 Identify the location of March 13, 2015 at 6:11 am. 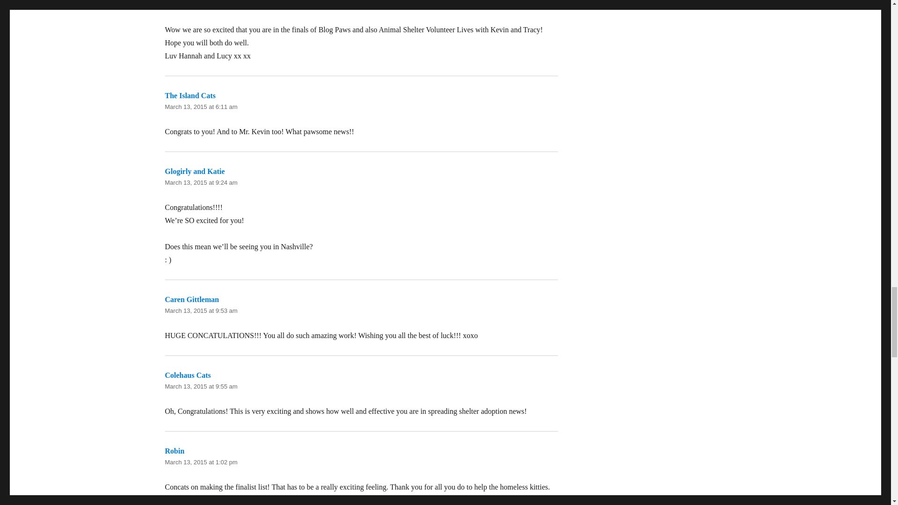
(200, 107).